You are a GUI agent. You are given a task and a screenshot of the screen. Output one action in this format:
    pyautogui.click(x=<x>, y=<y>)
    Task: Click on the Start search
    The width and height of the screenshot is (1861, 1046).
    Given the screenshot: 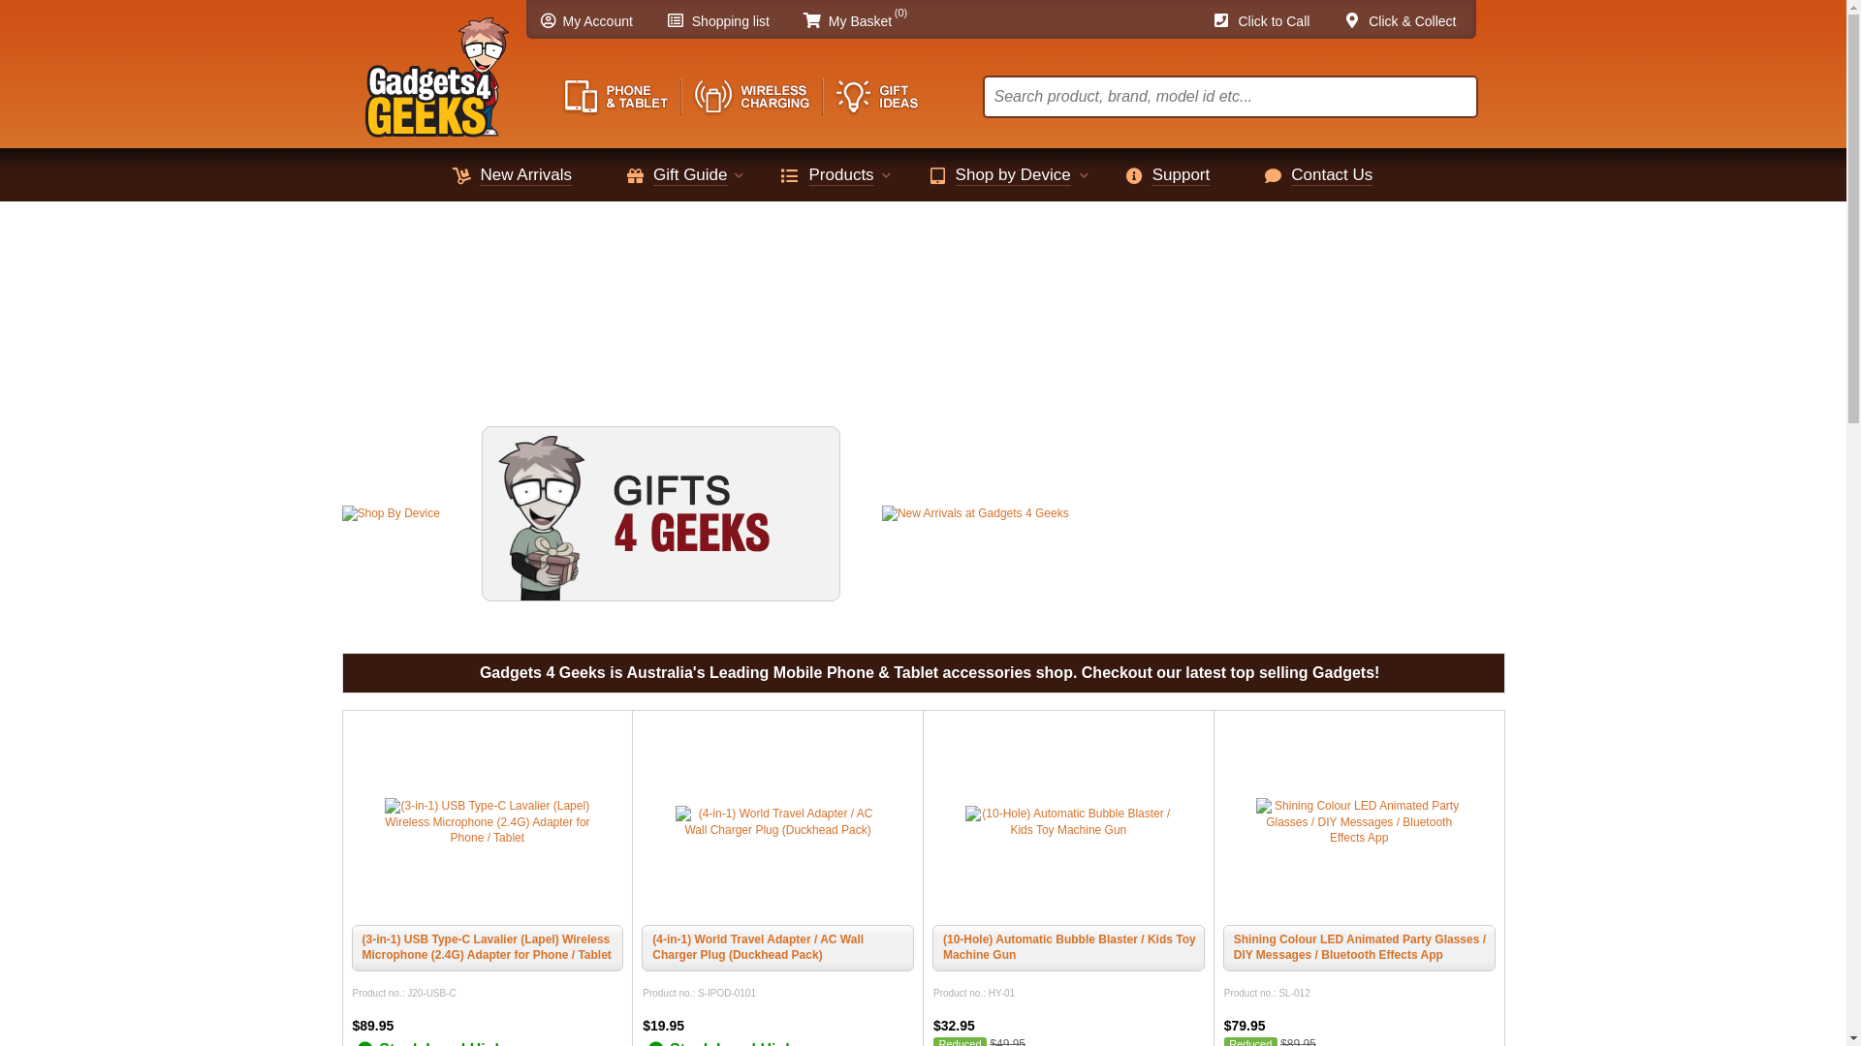 What is the action you would take?
    pyautogui.click(x=1459, y=103)
    